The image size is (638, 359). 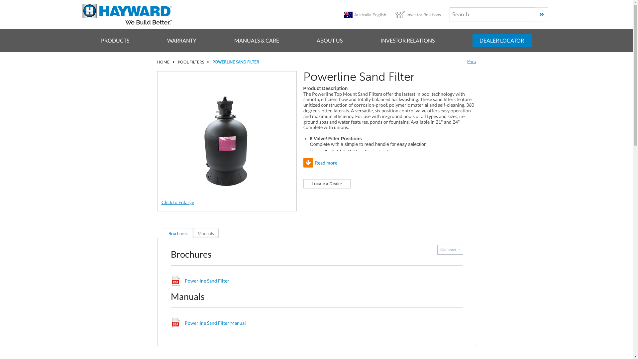 What do you see at coordinates (472, 61) in the screenshot?
I see `Print` at bounding box center [472, 61].